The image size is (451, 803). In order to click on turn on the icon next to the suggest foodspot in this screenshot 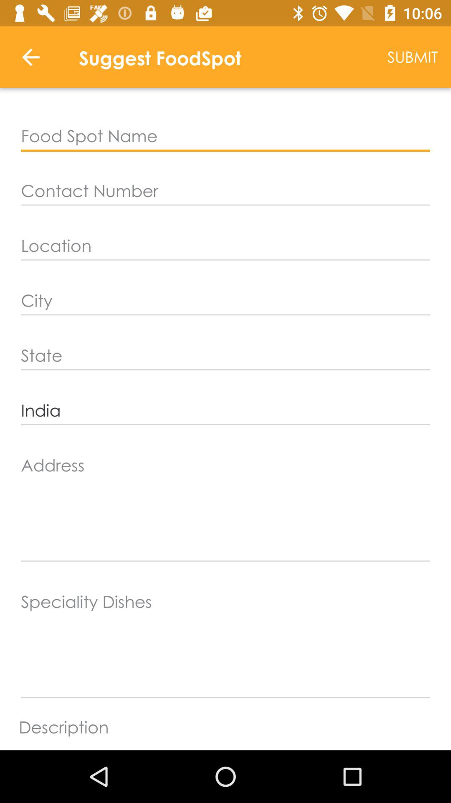, I will do `click(30, 57)`.